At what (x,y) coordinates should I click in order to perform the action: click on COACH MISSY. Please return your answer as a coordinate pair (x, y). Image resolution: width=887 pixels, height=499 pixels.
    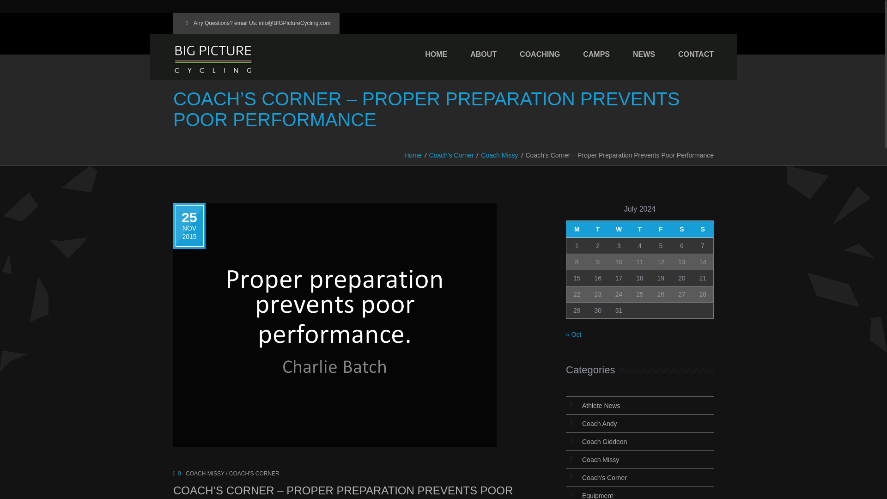
    Looking at the image, I should click on (205, 474).